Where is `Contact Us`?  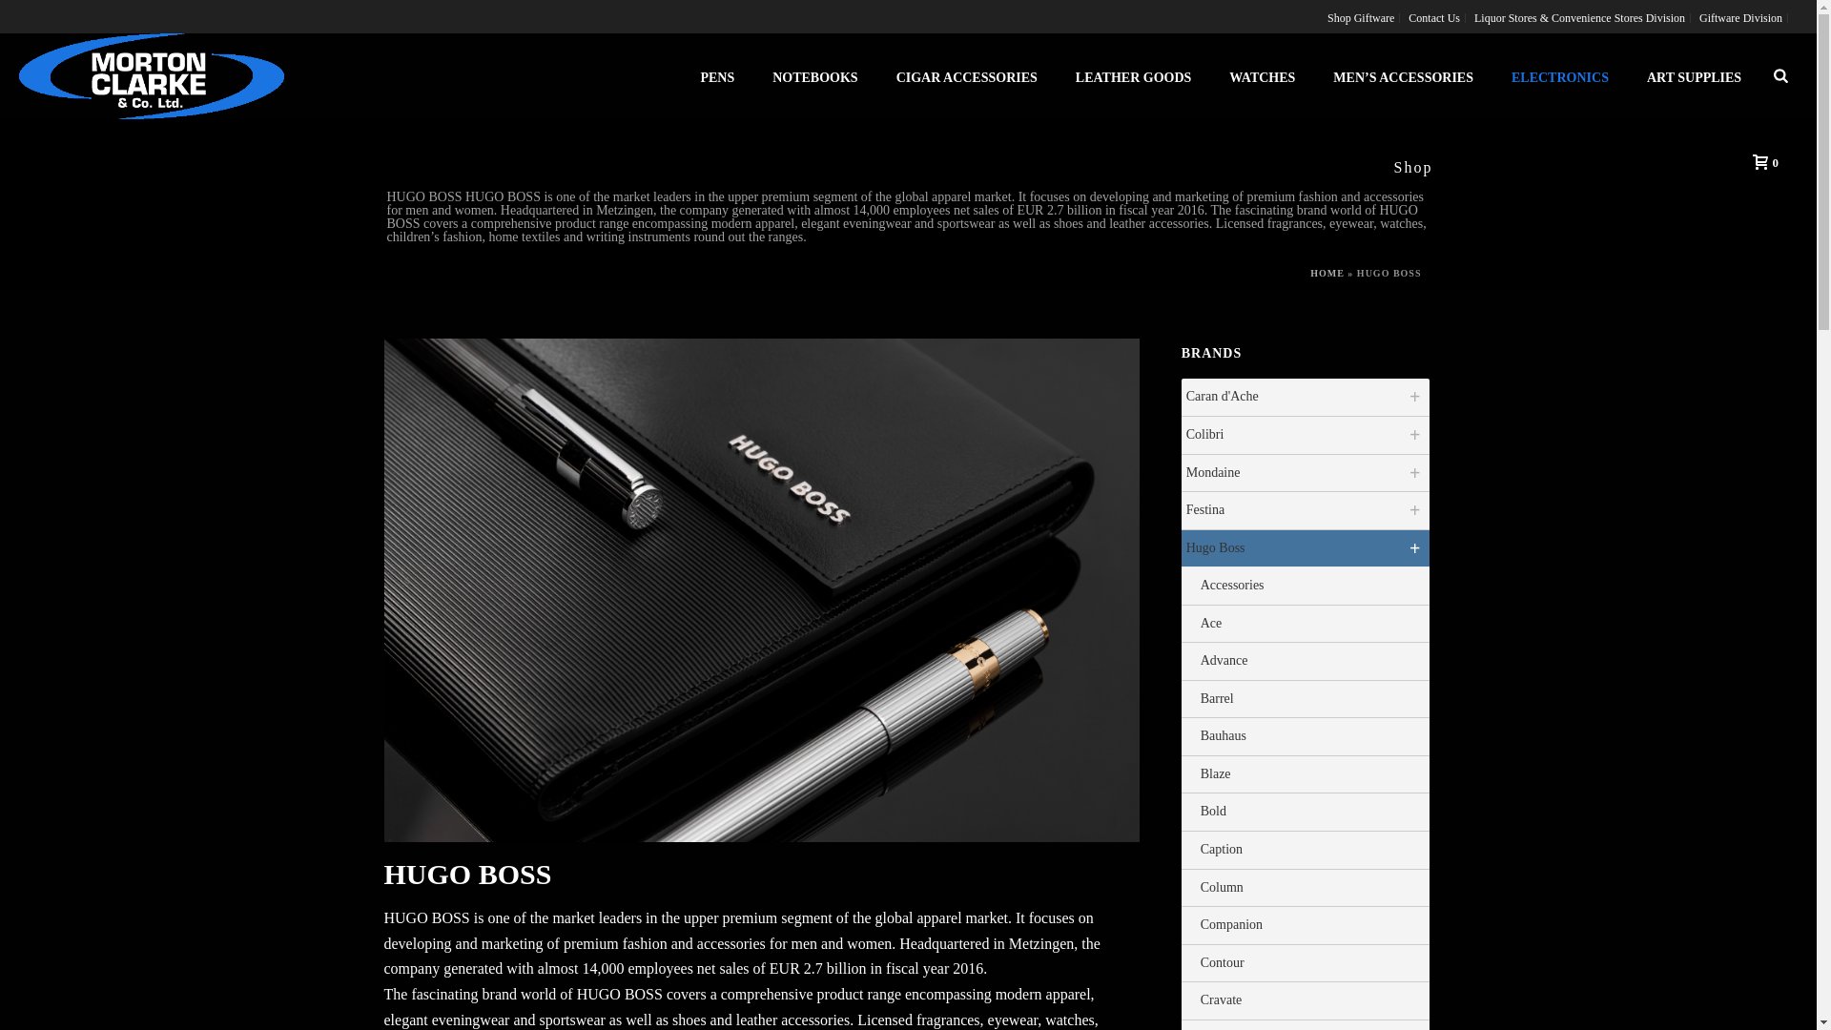 Contact Us is located at coordinates (1434, 17).